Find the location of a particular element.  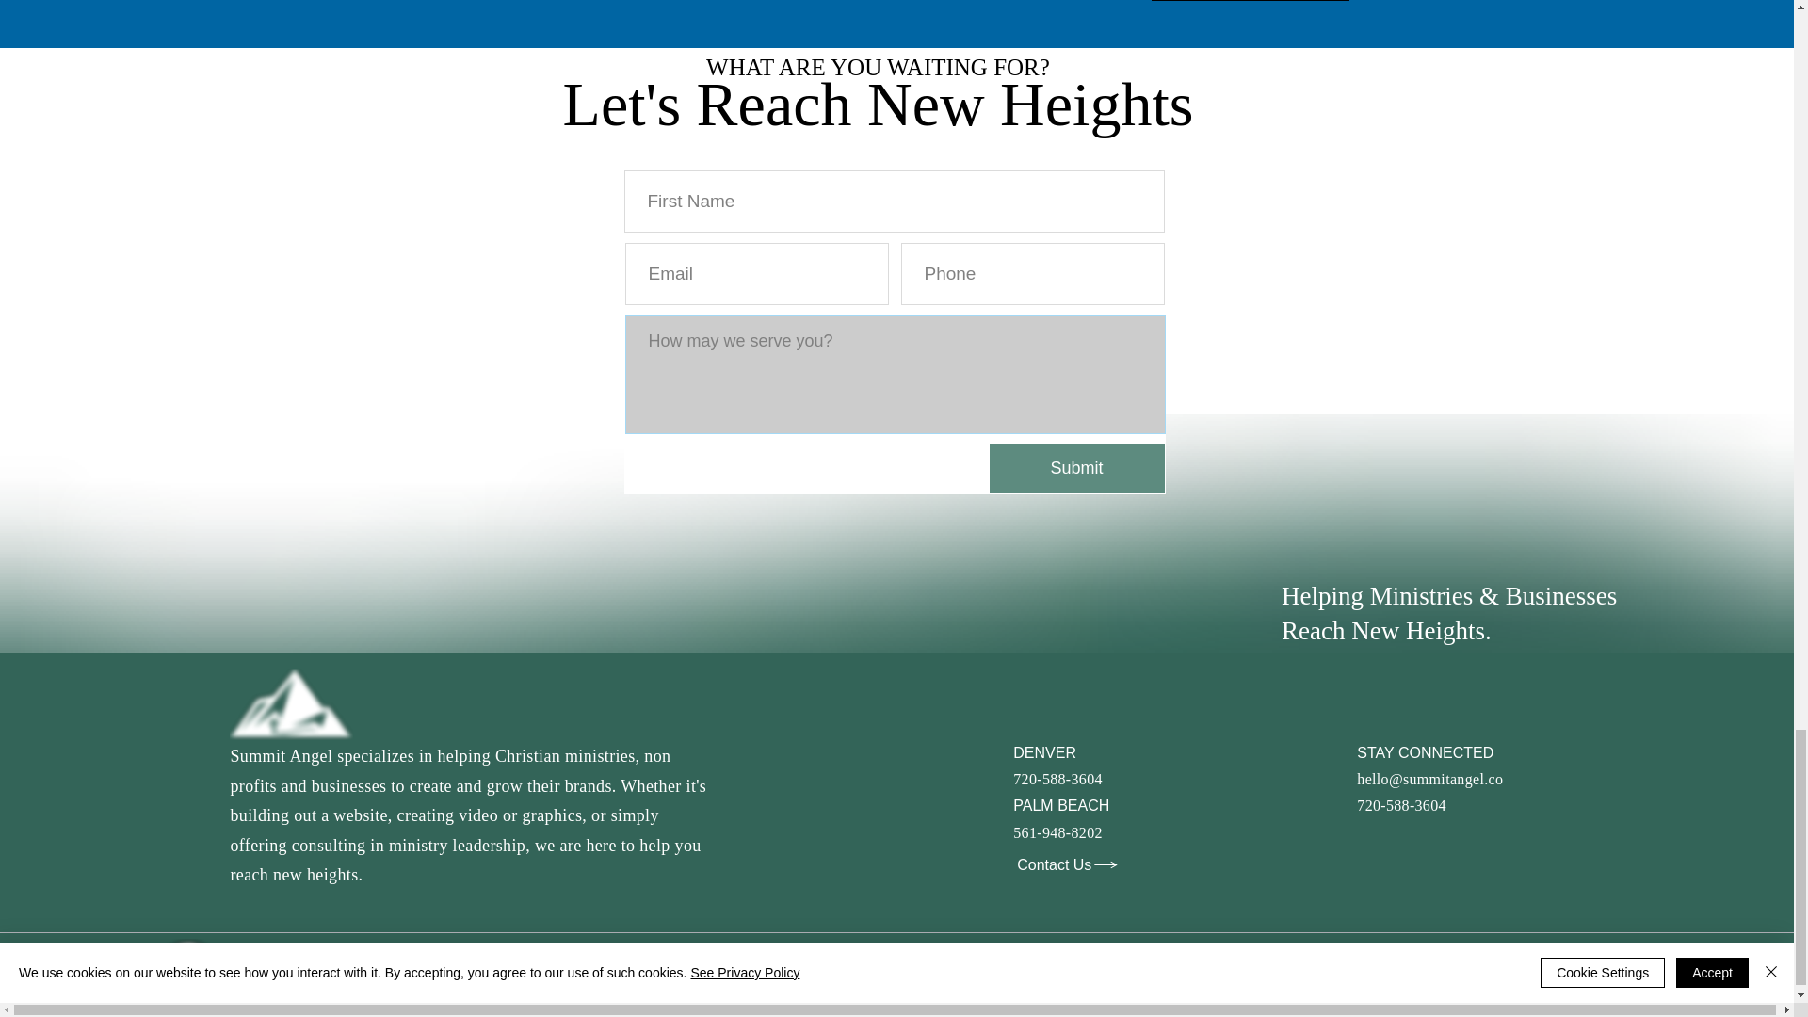

Who We Are is located at coordinates (1053, 966).